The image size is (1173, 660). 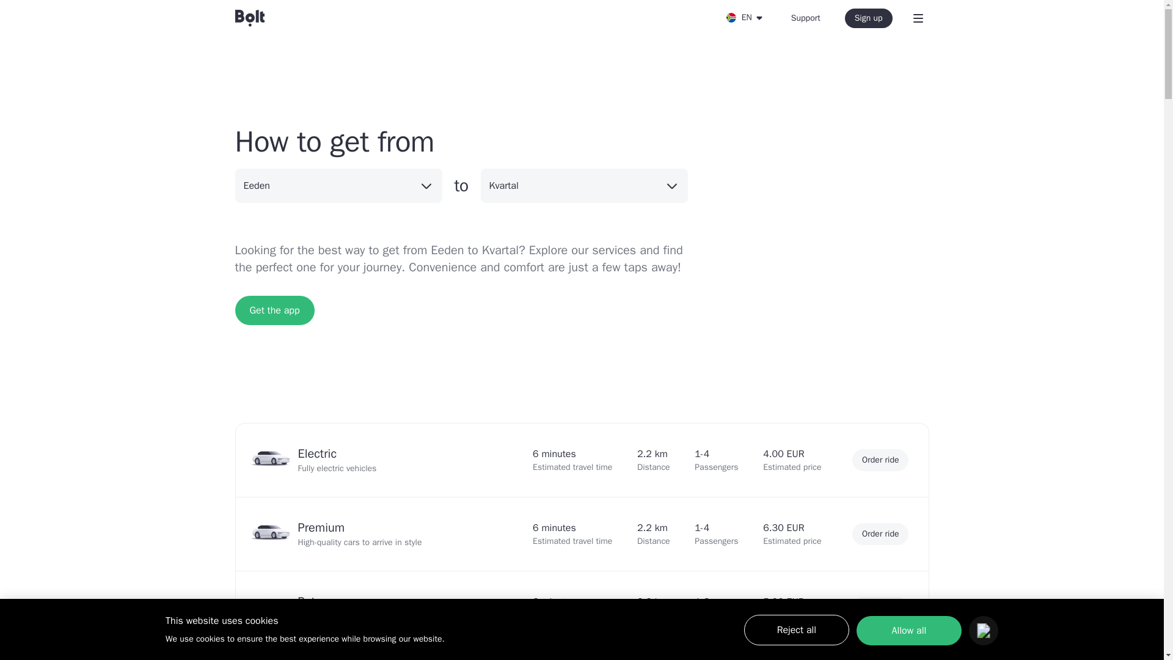 What do you see at coordinates (731, 17) in the screenshot?
I see `za` at bounding box center [731, 17].